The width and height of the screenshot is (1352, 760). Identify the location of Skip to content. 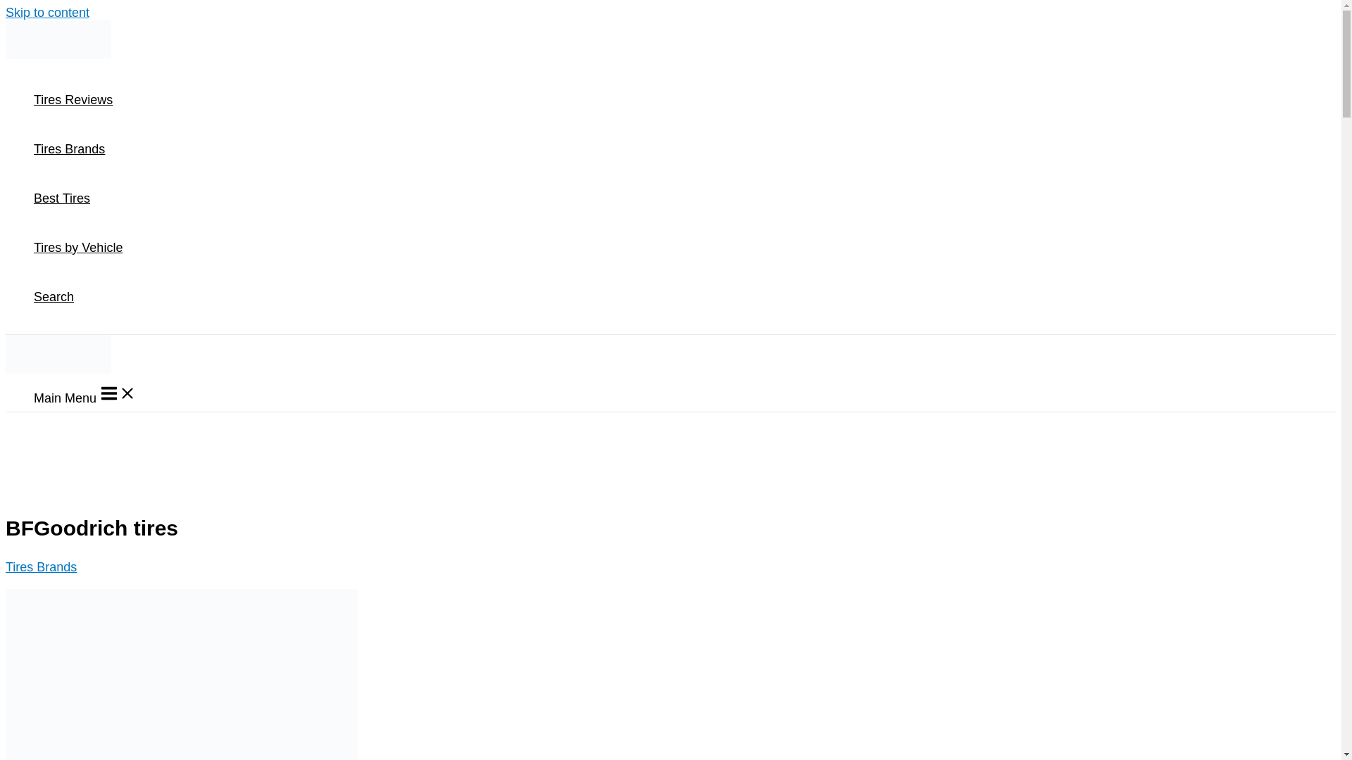
(46, 13).